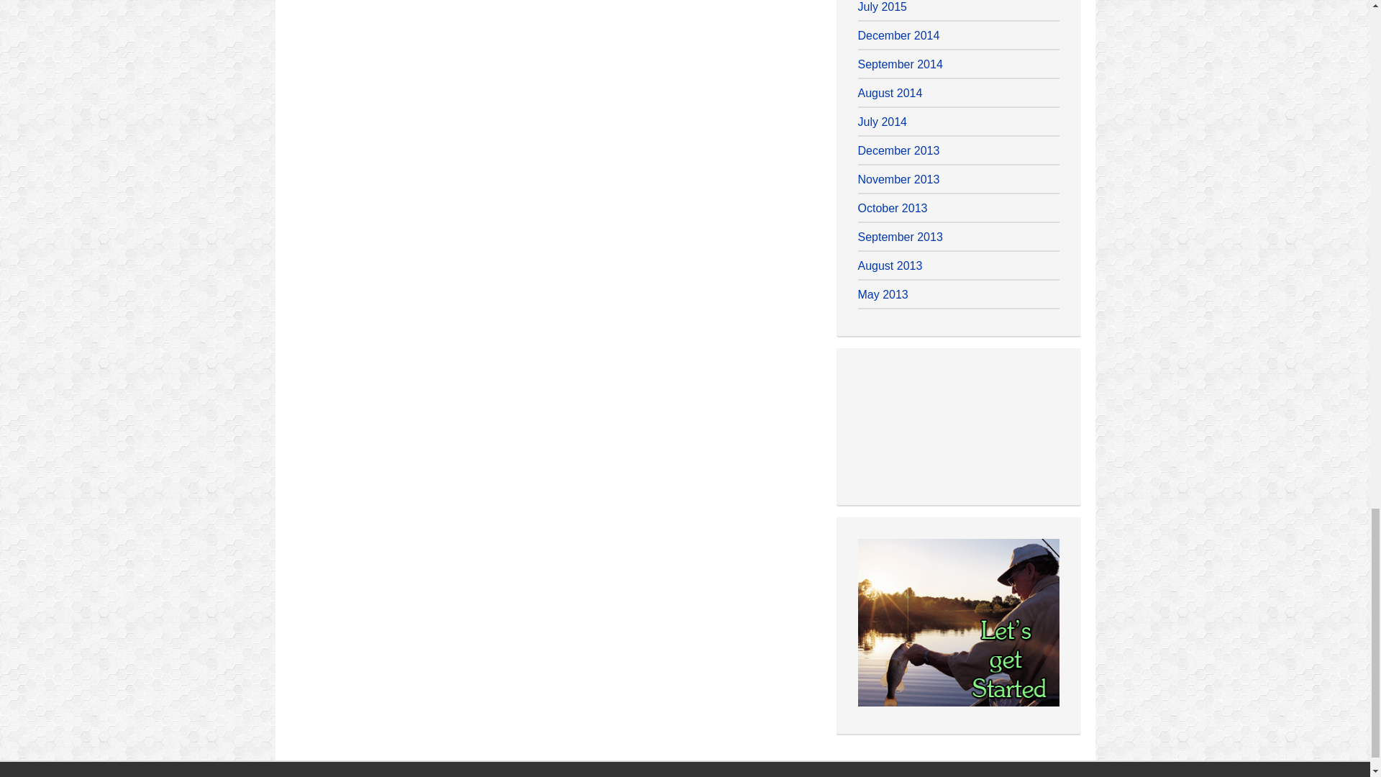  What do you see at coordinates (899, 237) in the screenshot?
I see `September 2013` at bounding box center [899, 237].